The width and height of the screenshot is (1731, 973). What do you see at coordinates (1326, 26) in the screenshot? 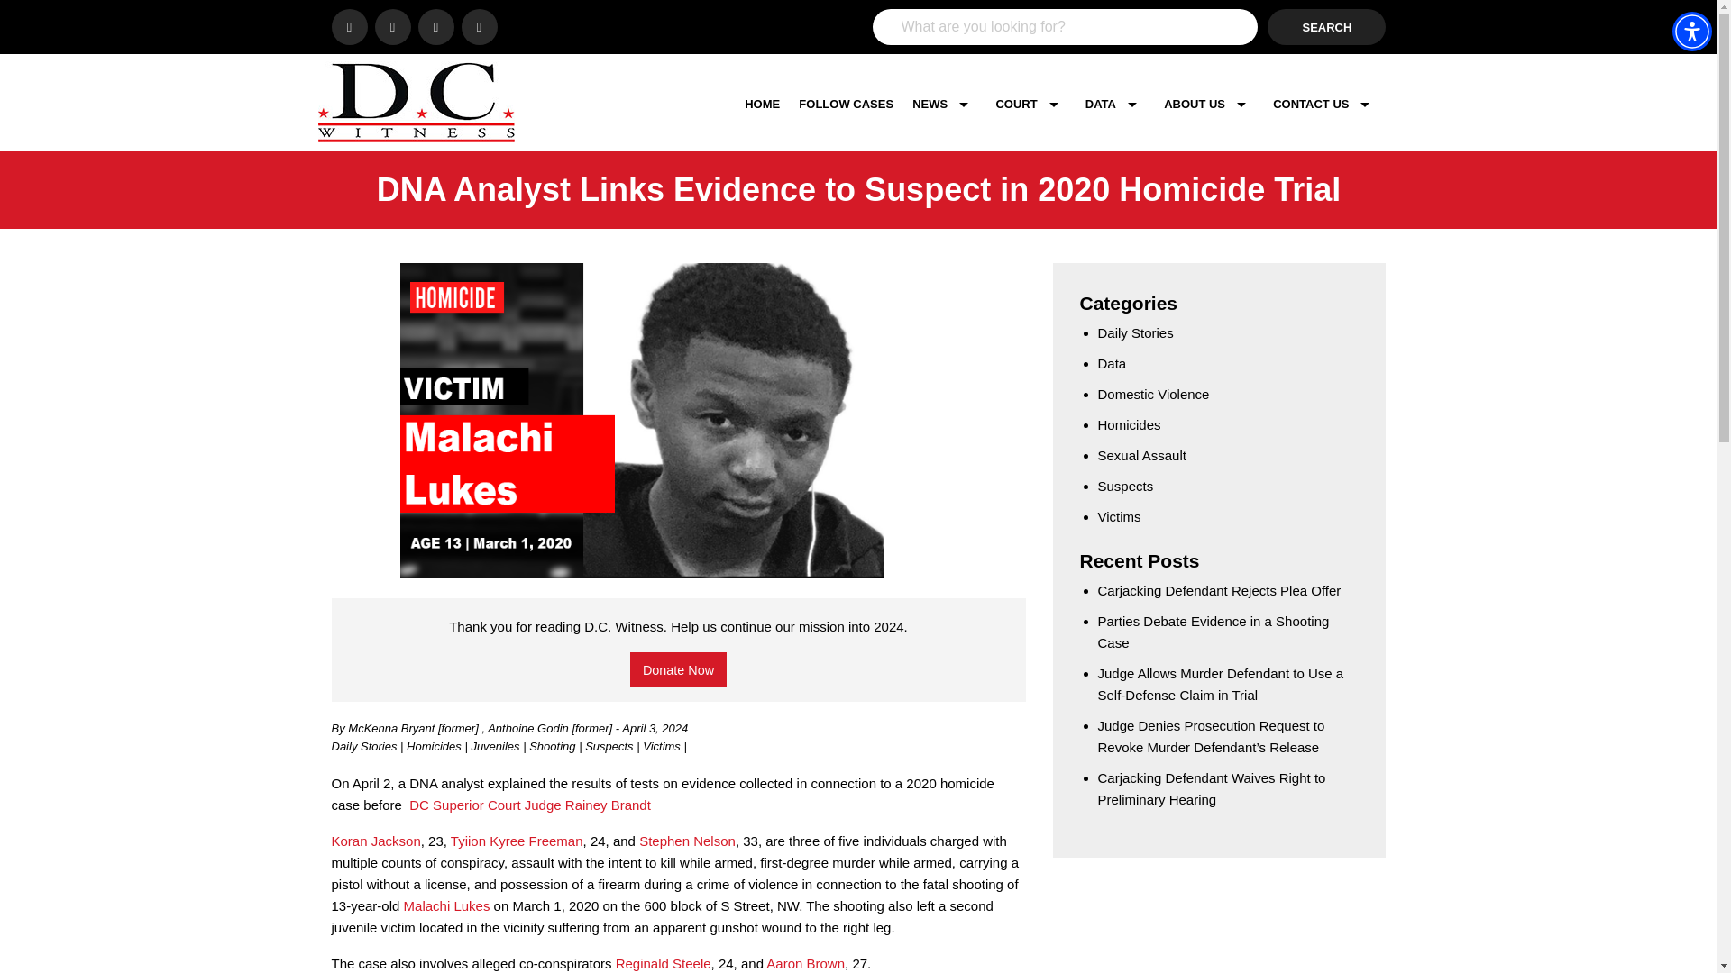
I see `Search` at bounding box center [1326, 26].